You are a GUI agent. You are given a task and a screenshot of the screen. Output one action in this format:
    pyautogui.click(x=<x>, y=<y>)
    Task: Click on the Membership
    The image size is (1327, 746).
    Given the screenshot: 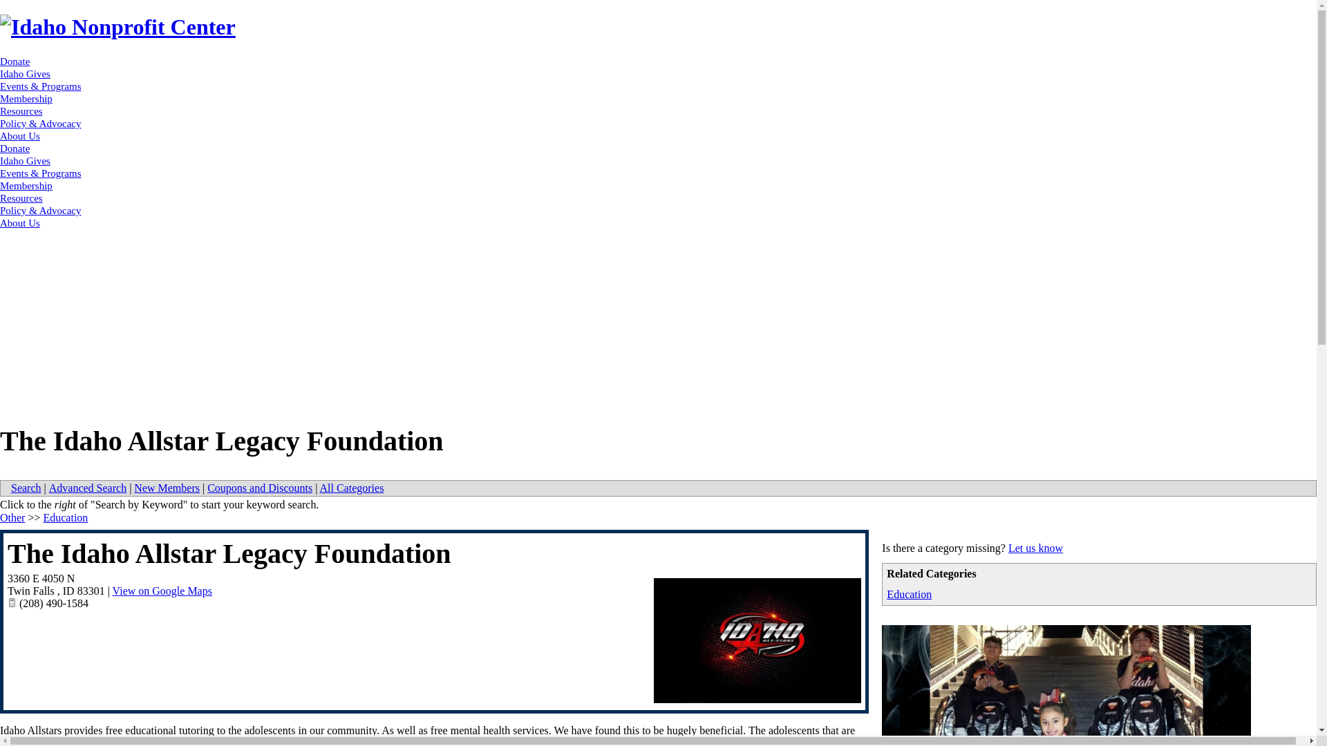 What is the action you would take?
    pyautogui.click(x=26, y=185)
    